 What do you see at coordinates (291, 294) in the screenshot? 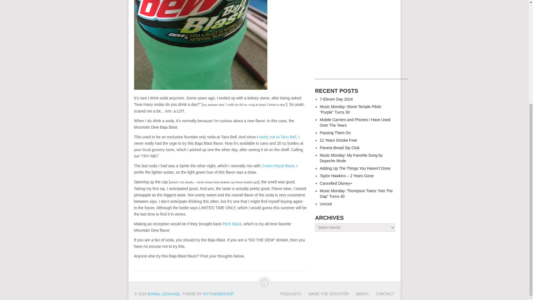
I see `PODCASTS` at bounding box center [291, 294].